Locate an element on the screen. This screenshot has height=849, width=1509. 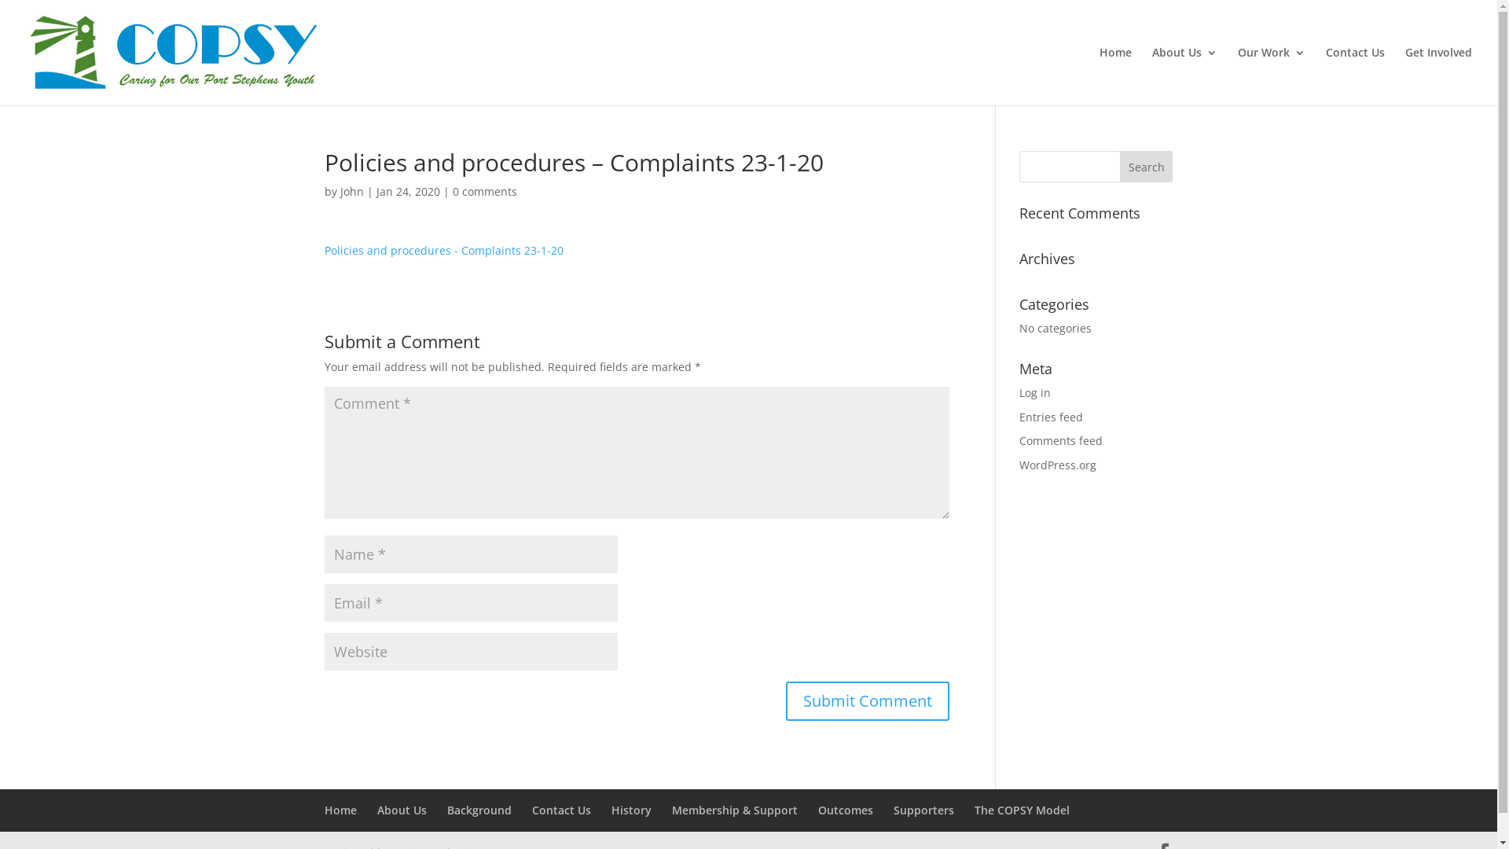
History is located at coordinates (632, 810).